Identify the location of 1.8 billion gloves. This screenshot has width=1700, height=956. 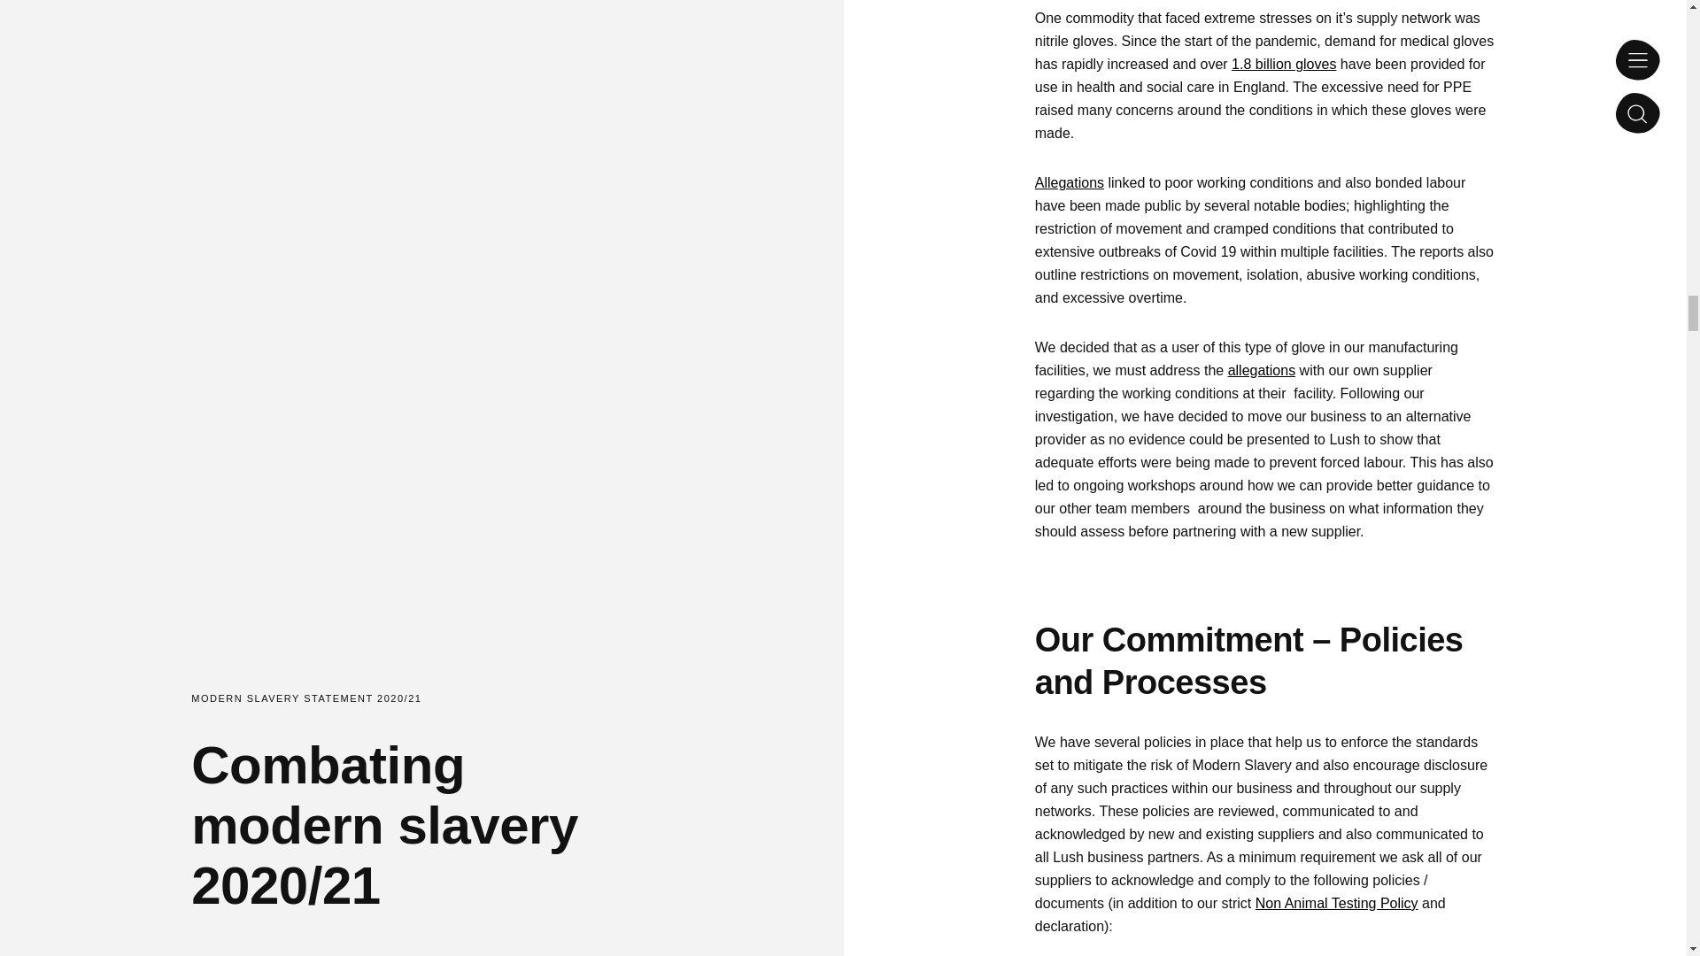
(1284, 64).